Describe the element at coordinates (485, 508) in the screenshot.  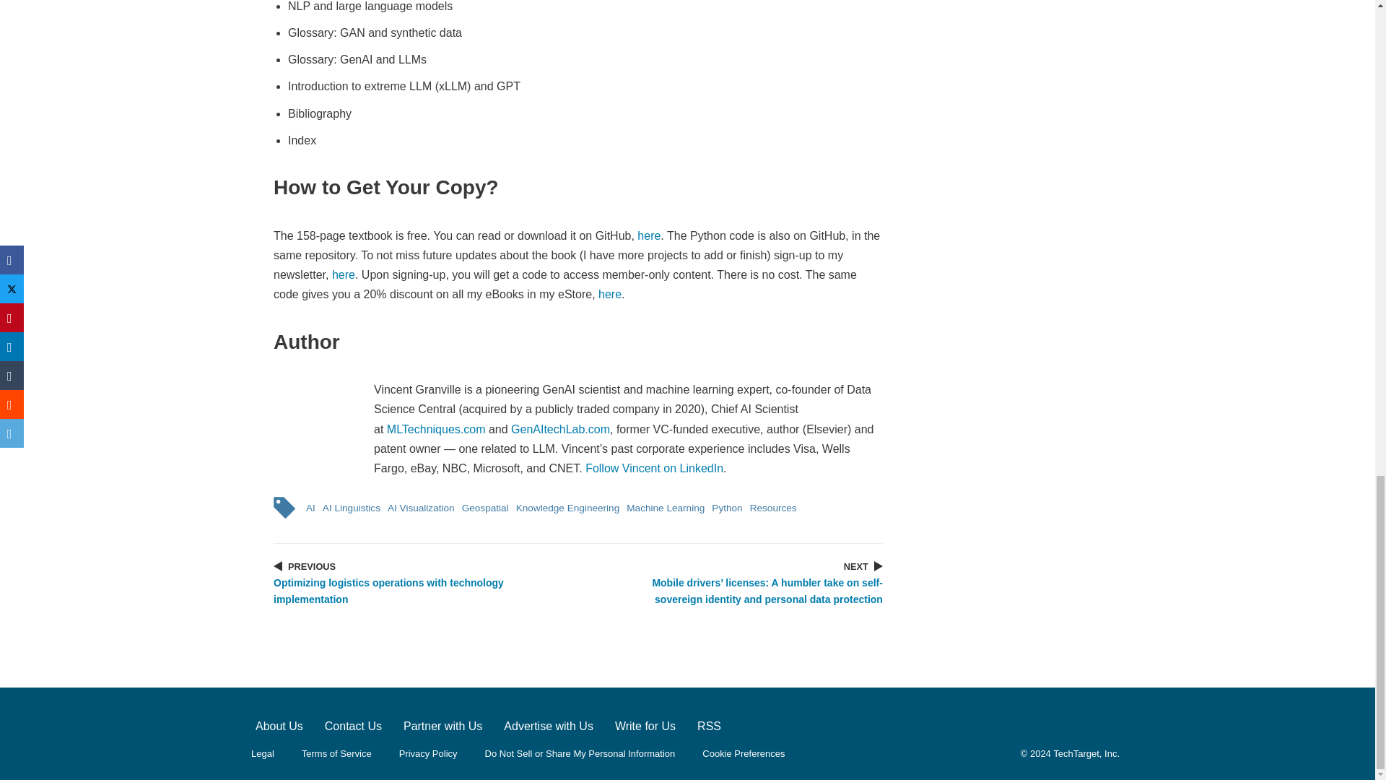
I see `Geospatial` at that location.